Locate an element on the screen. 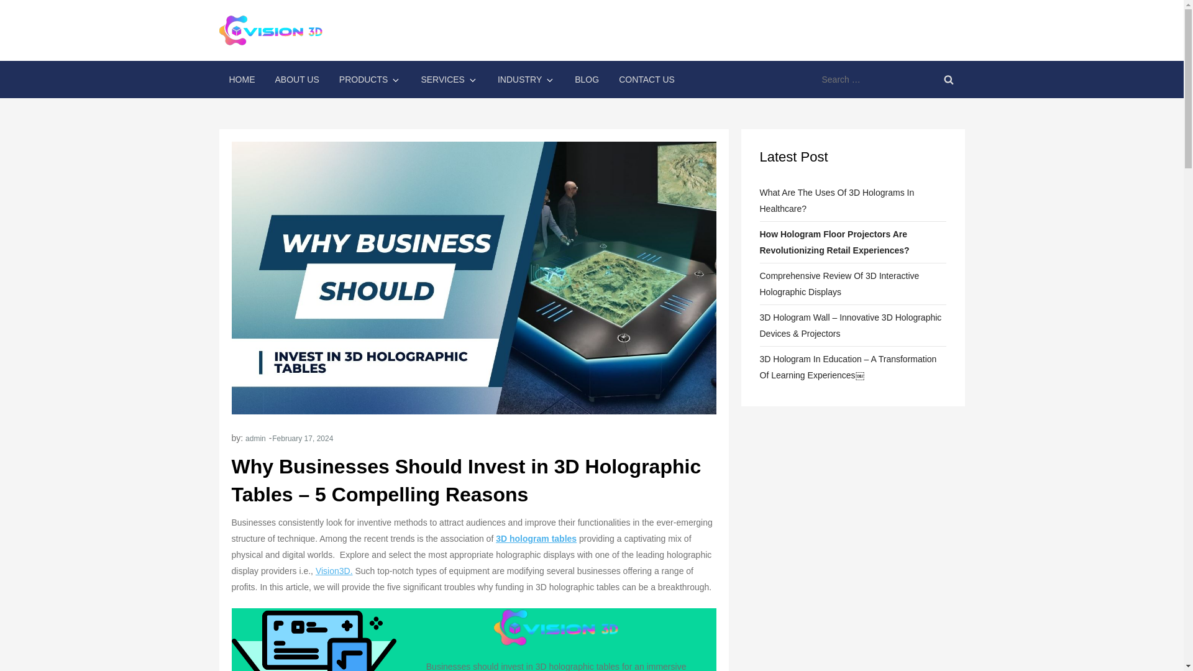 Image resolution: width=1193 pixels, height=671 pixels. PRODUCTS is located at coordinates (370, 80).